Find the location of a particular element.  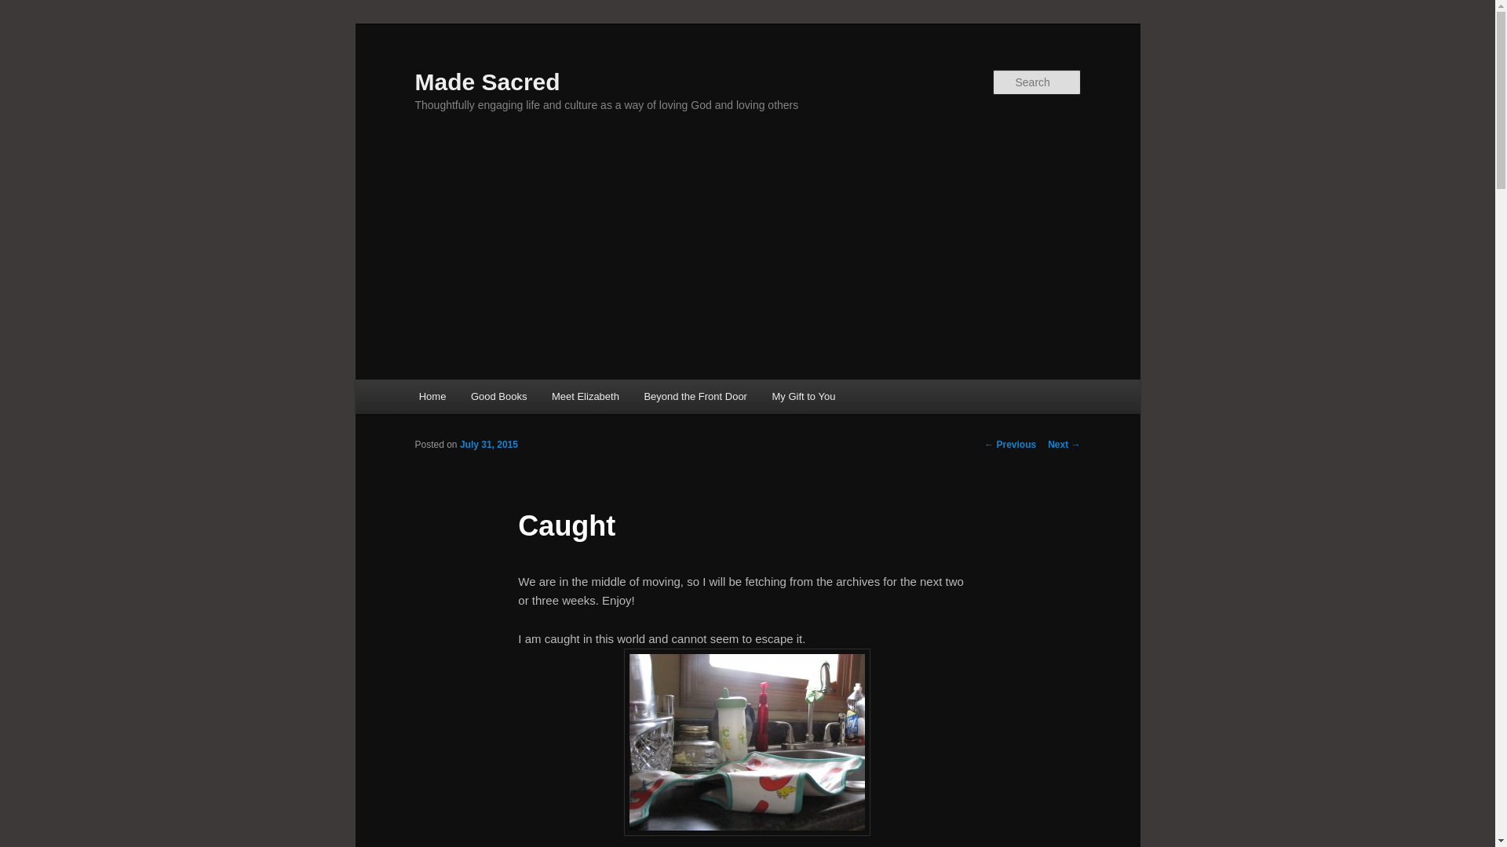

Kitchen is located at coordinates (747, 742).